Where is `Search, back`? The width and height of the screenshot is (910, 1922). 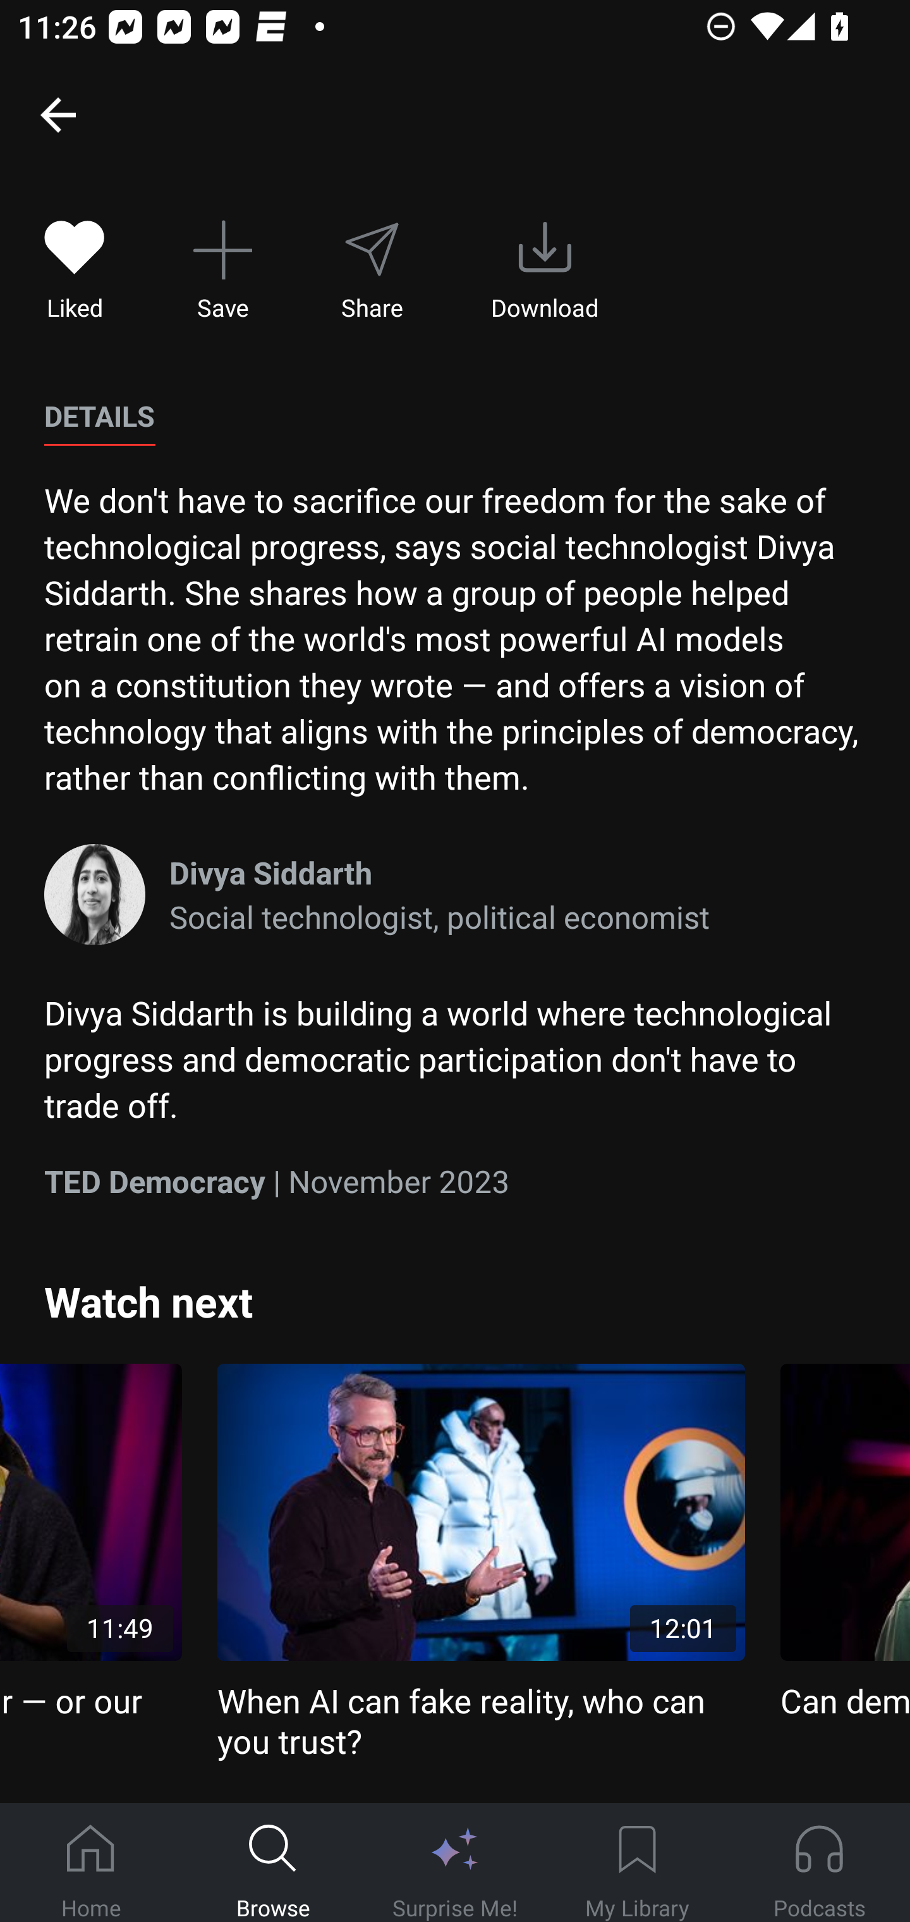 Search, back is located at coordinates (58, 114).